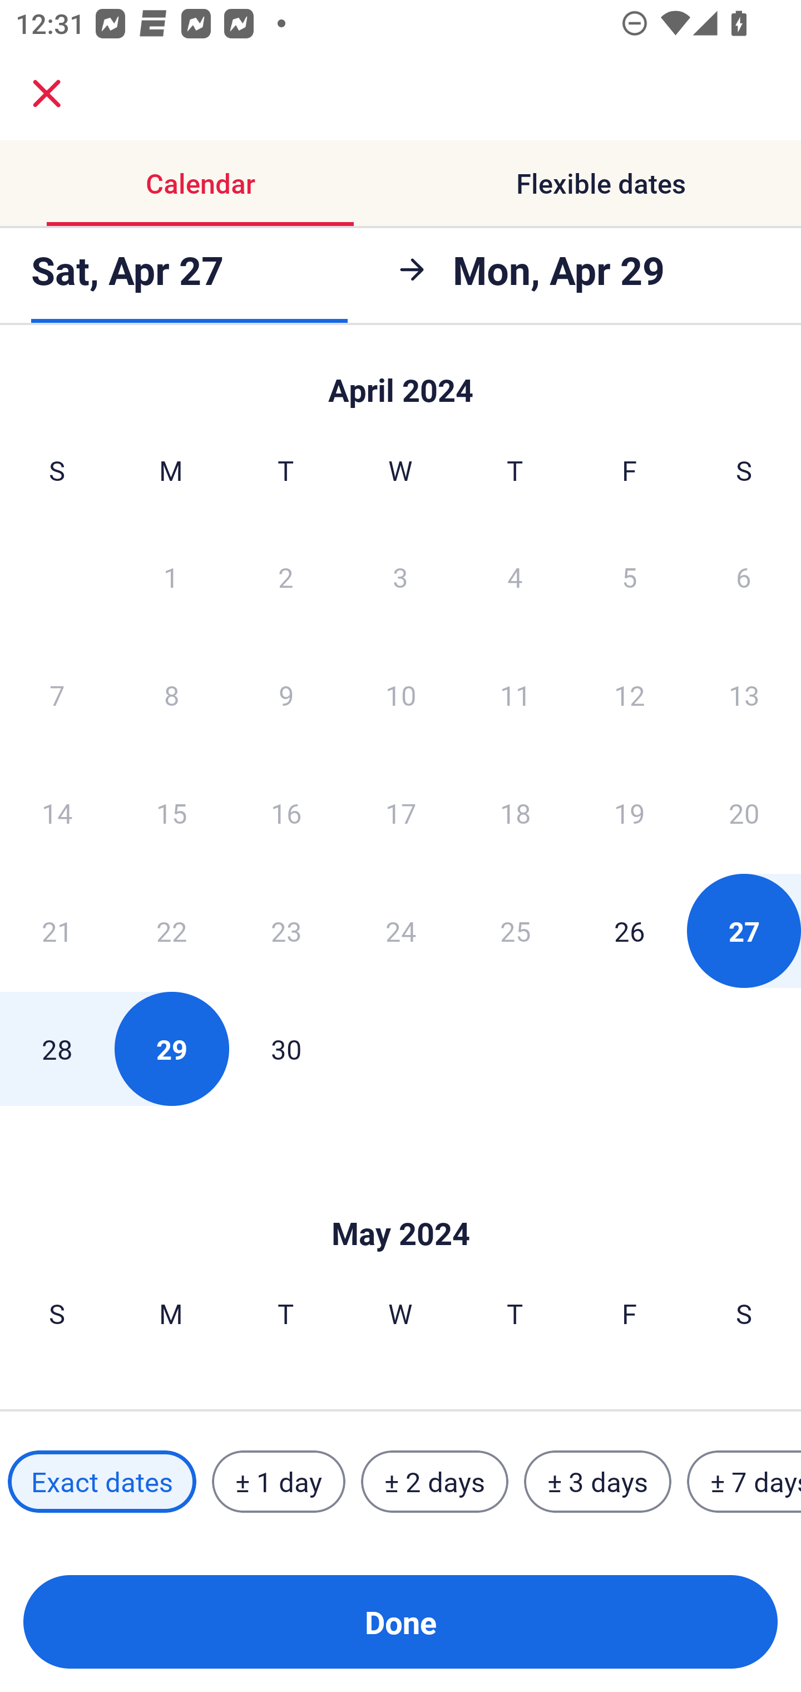  Describe the element at coordinates (47, 94) in the screenshot. I see `close.` at that location.